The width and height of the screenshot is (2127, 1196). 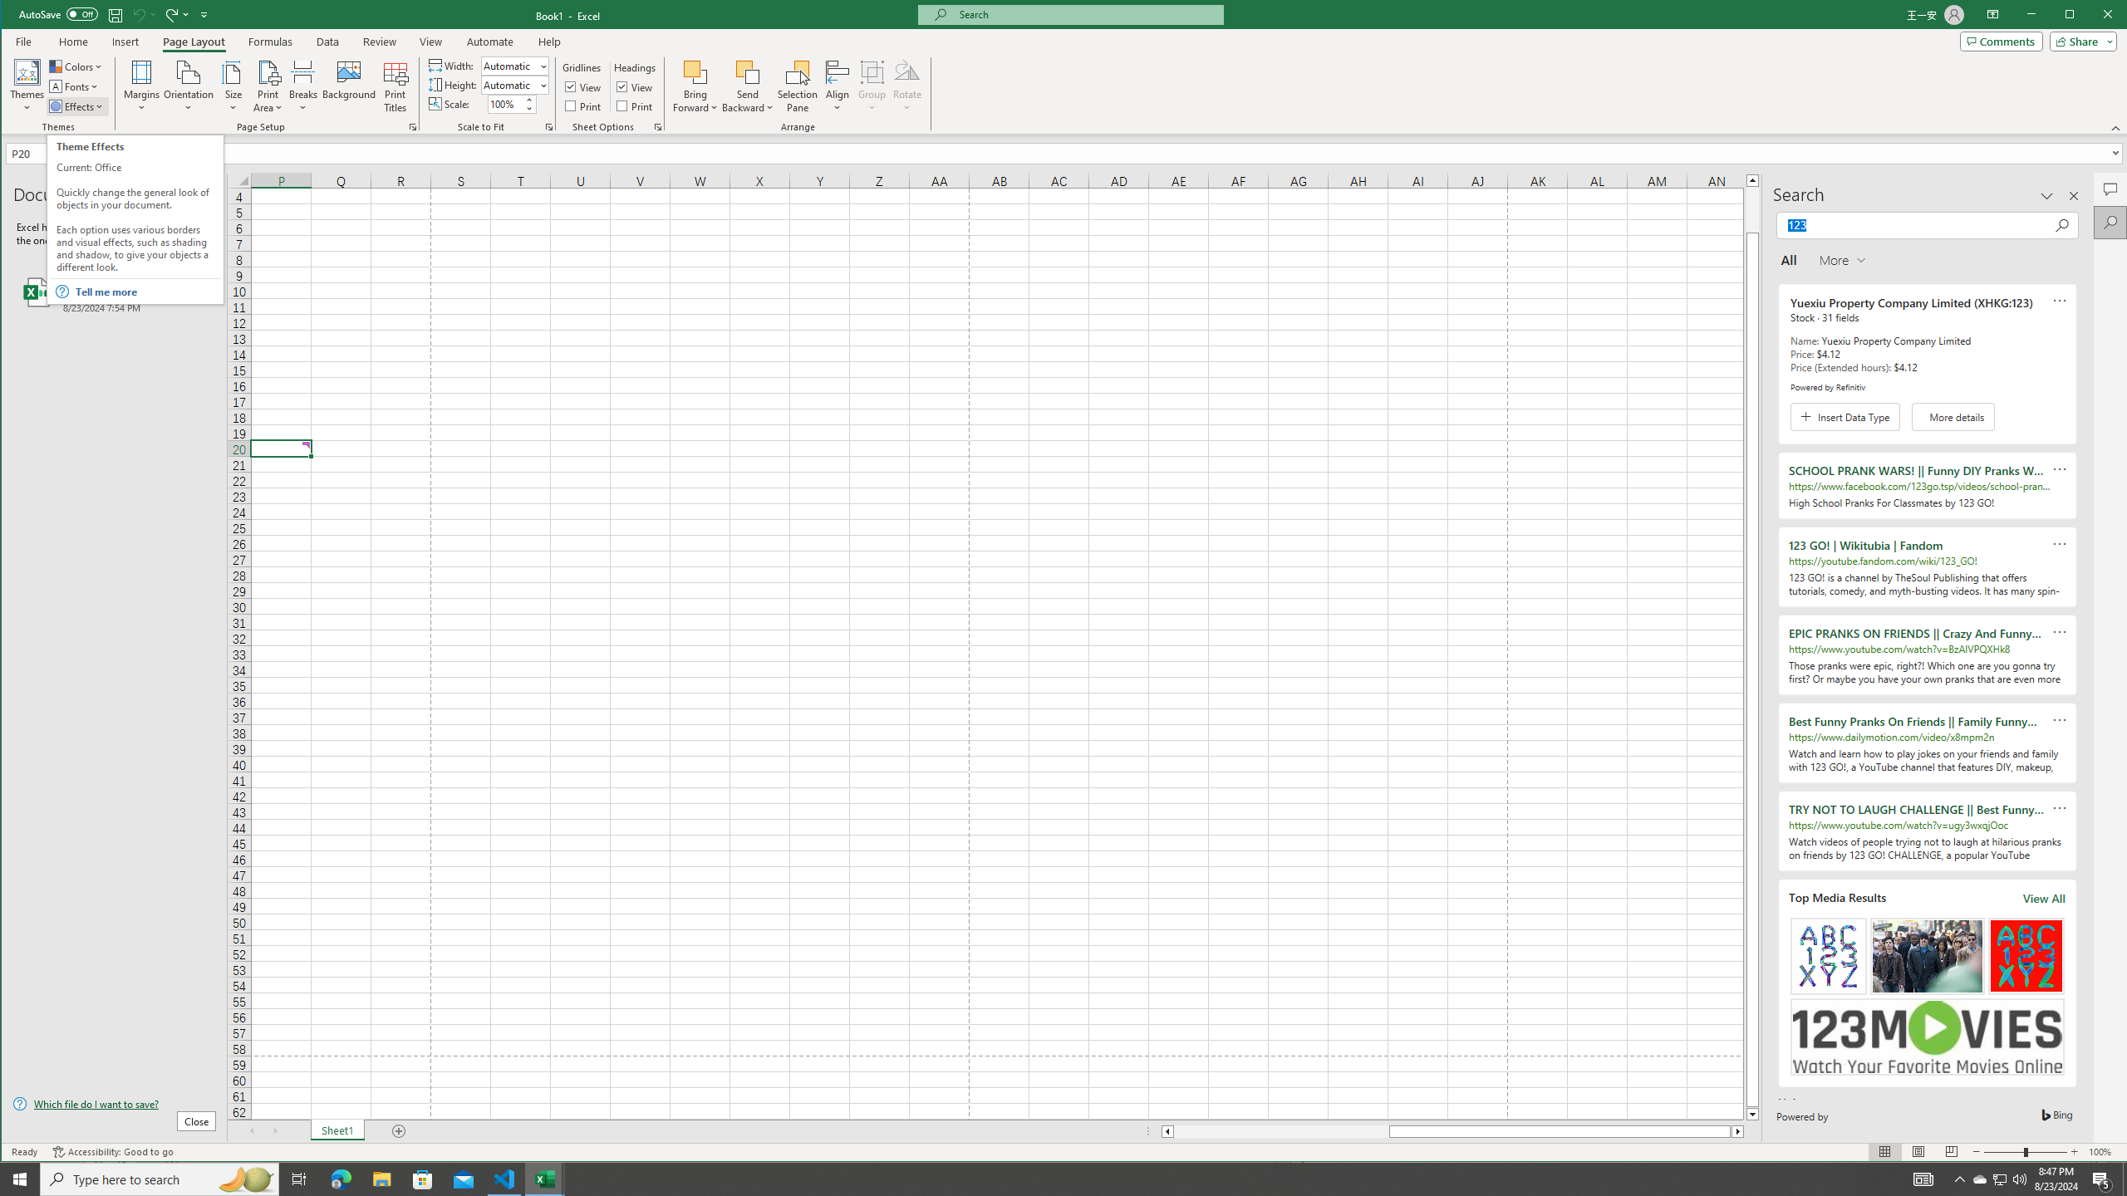 I want to click on Size, so click(x=234, y=86).